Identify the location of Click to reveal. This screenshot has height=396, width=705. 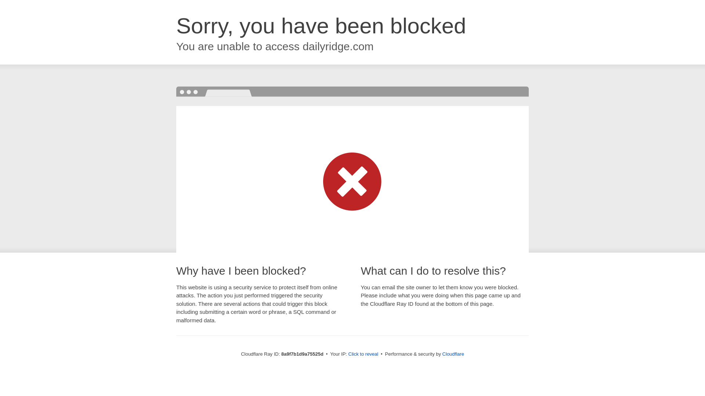
(364, 354).